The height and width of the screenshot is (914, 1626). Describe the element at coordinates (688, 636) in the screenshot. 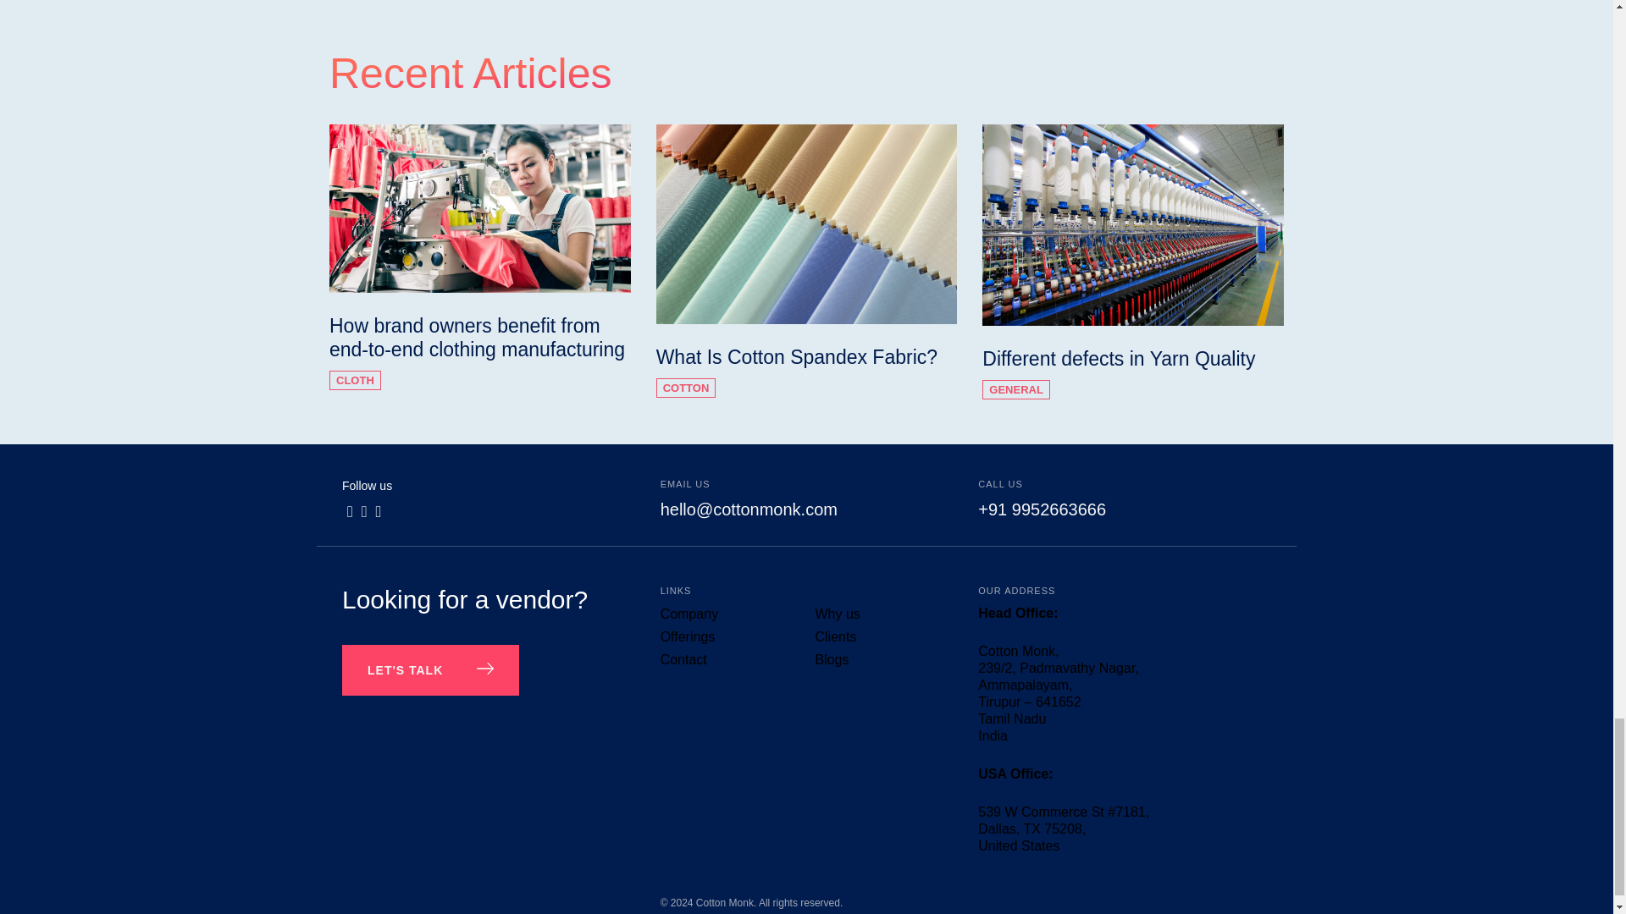

I see `Offerings` at that location.